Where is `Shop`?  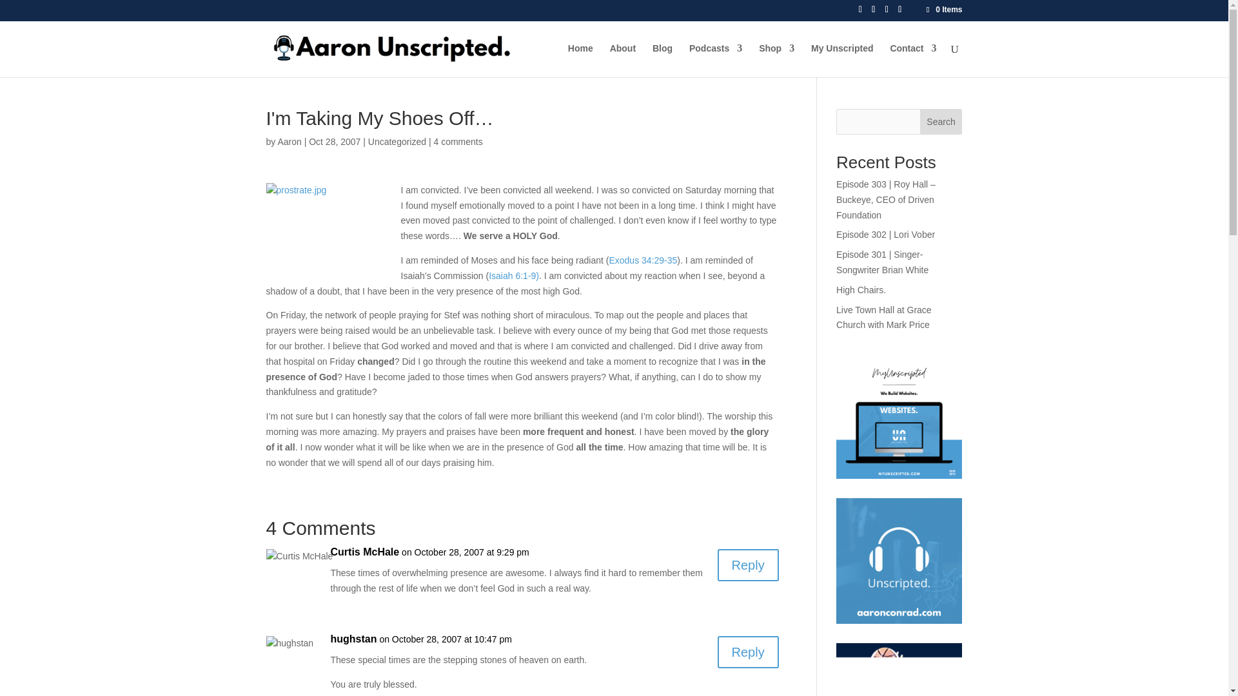
Shop is located at coordinates (776, 61).